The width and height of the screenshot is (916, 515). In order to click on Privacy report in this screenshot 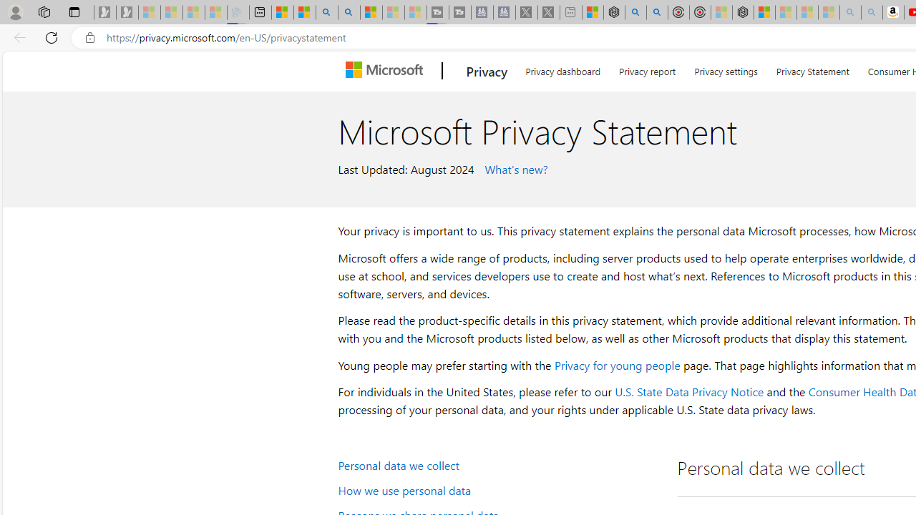, I will do `click(647, 69)`.